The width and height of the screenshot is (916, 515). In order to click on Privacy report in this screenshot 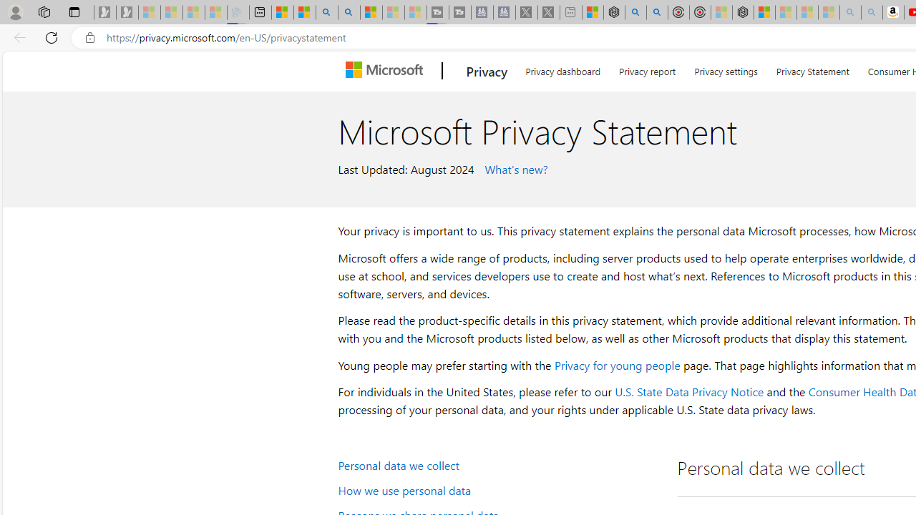, I will do `click(647, 69)`.